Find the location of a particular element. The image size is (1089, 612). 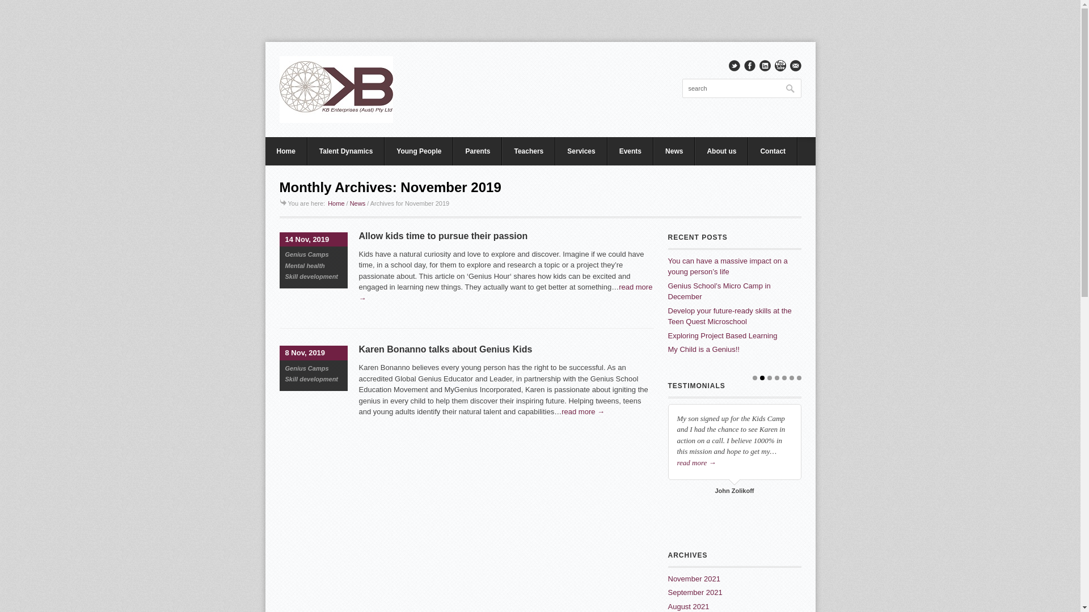

Teachers is located at coordinates (529, 151).